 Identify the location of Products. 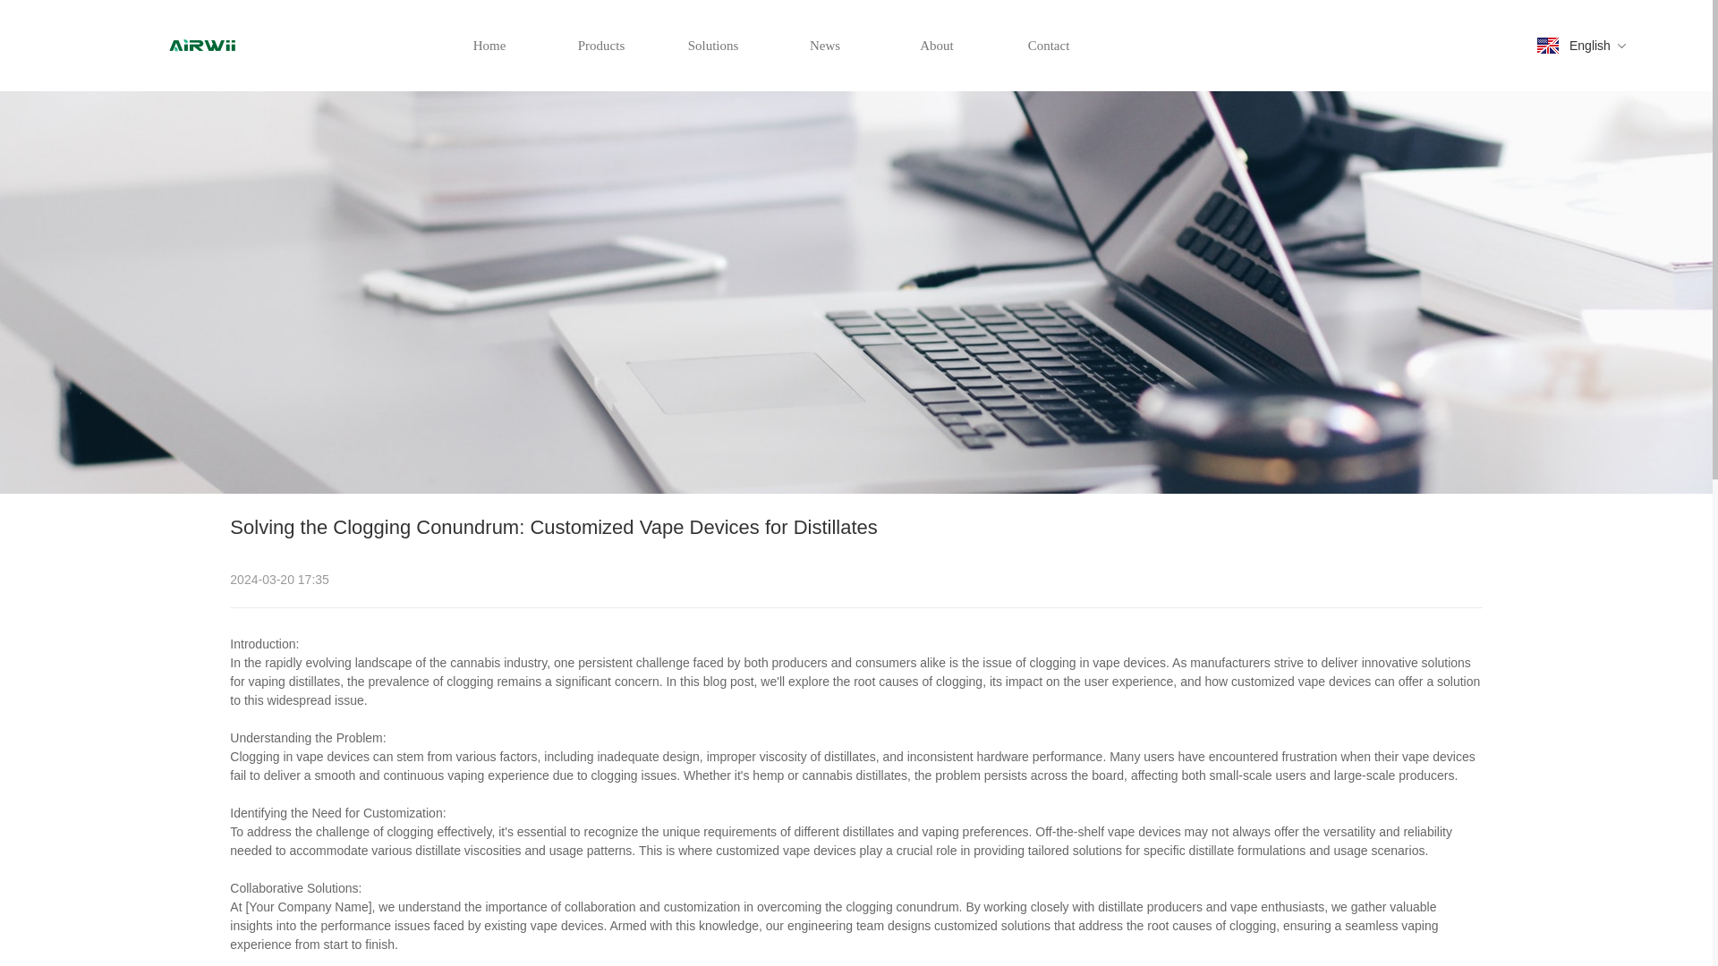
(601, 45).